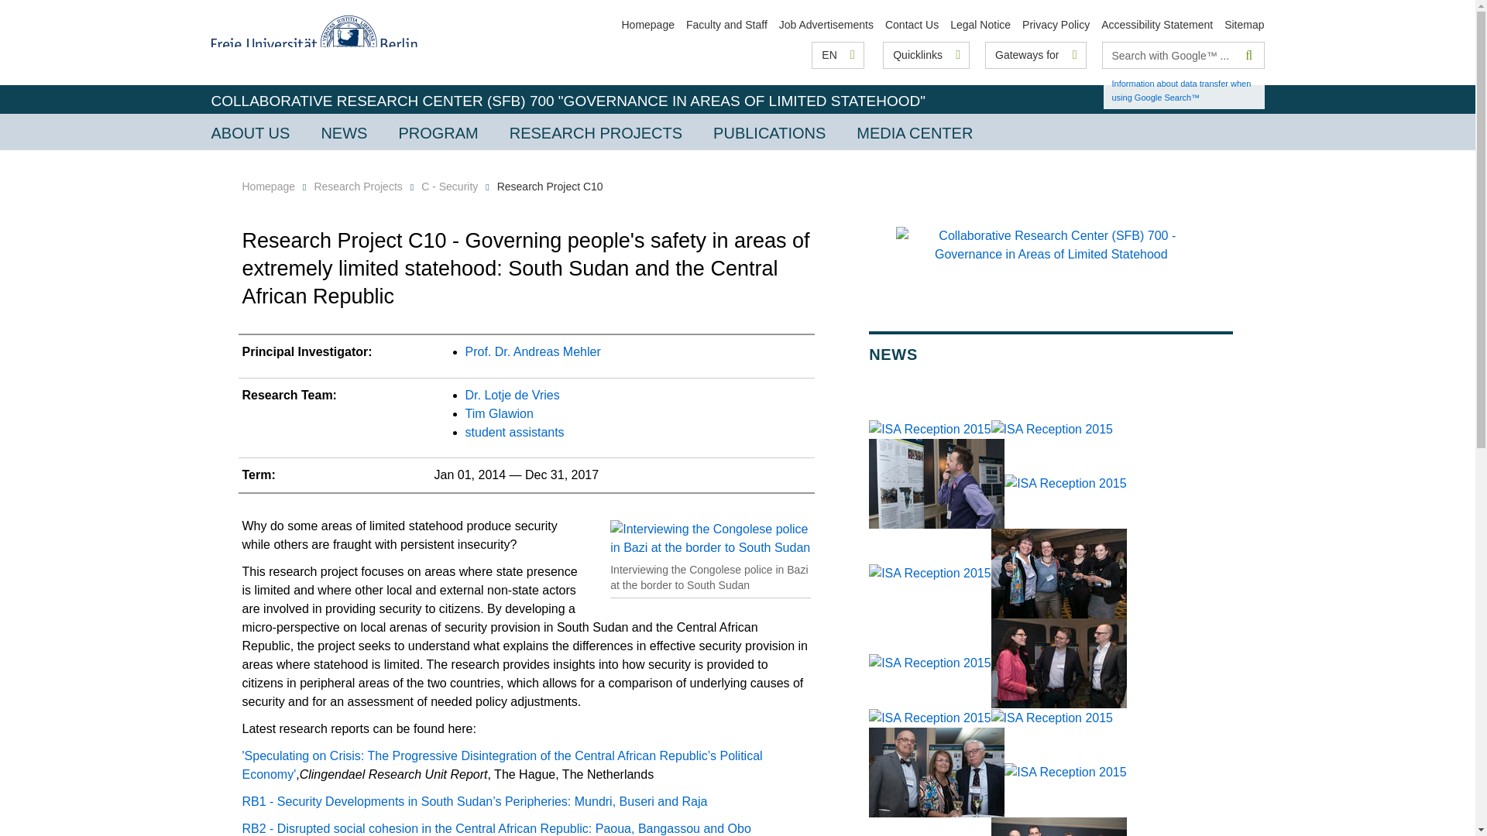 This screenshot has height=836, width=1487. I want to click on Dr. Lotje de Vries, so click(513, 395).